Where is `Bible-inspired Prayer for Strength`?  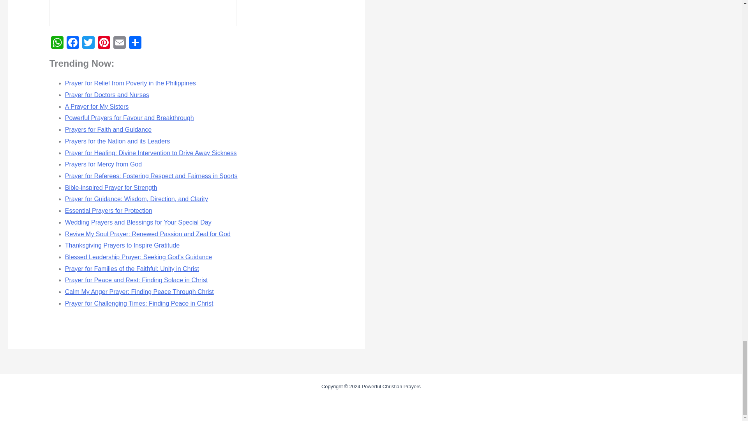 Bible-inspired Prayer for Strength is located at coordinates (111, 188).